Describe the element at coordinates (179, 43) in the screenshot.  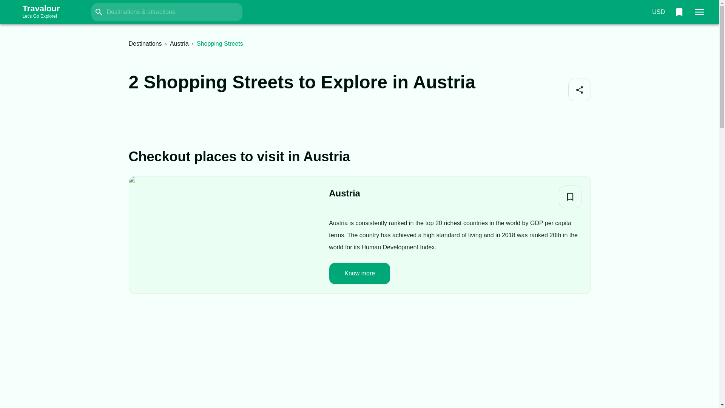
I see `Austria` at that location.